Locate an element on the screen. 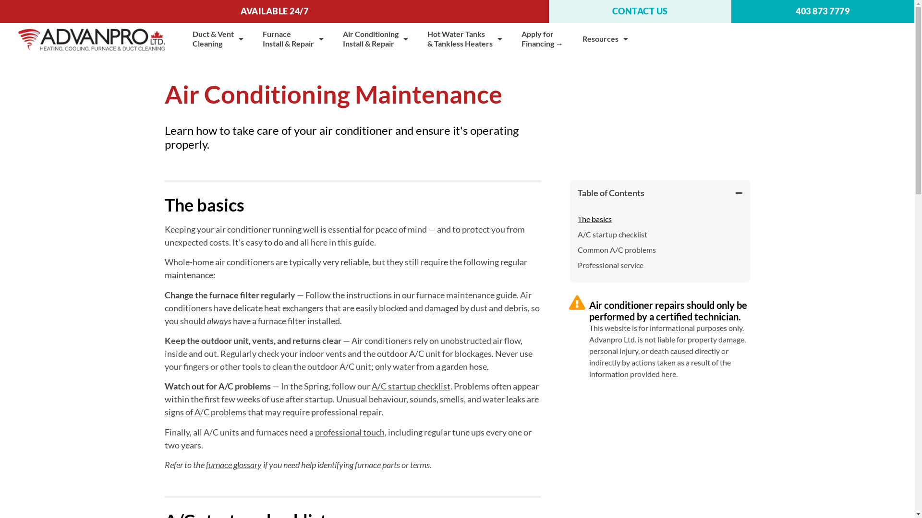 The image size is (922, 518). furnace maintenance guide is located at coordinates (466, 295).